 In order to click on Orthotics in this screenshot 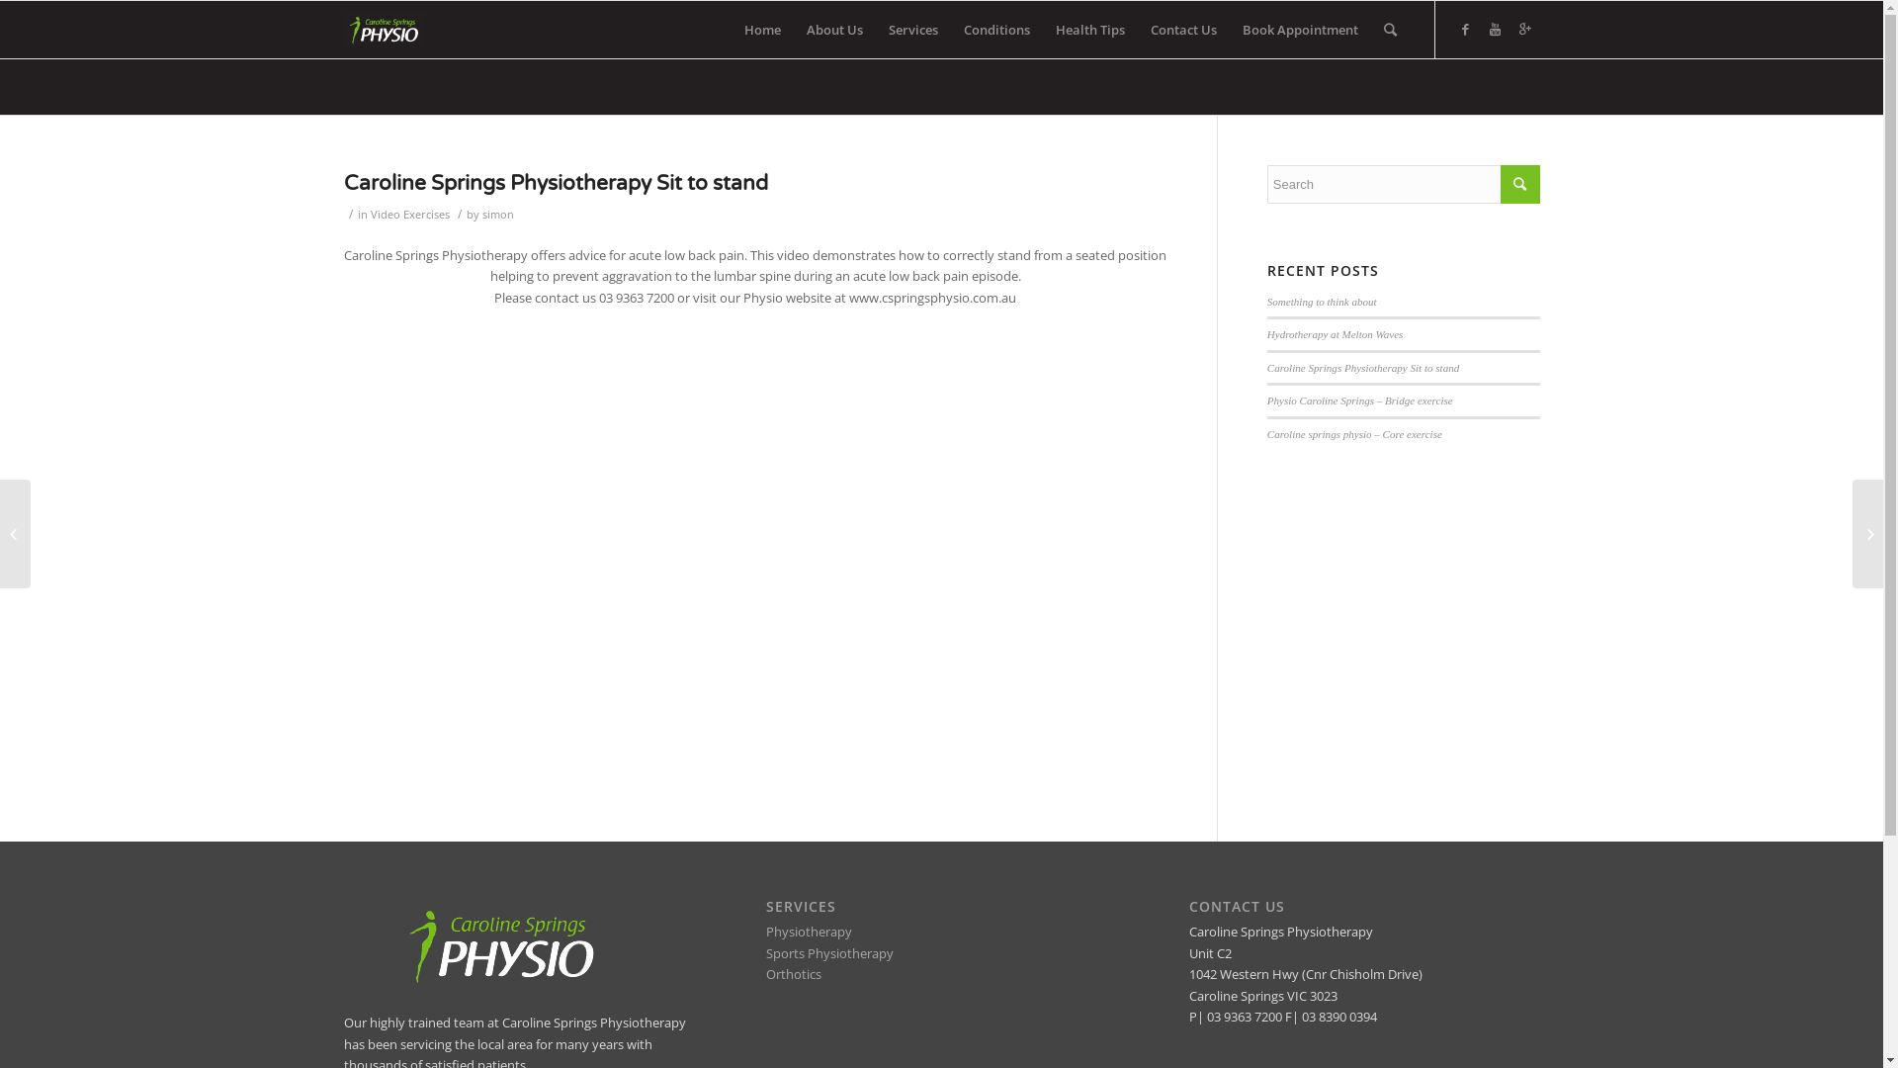, I will do `click(794, 974)`.